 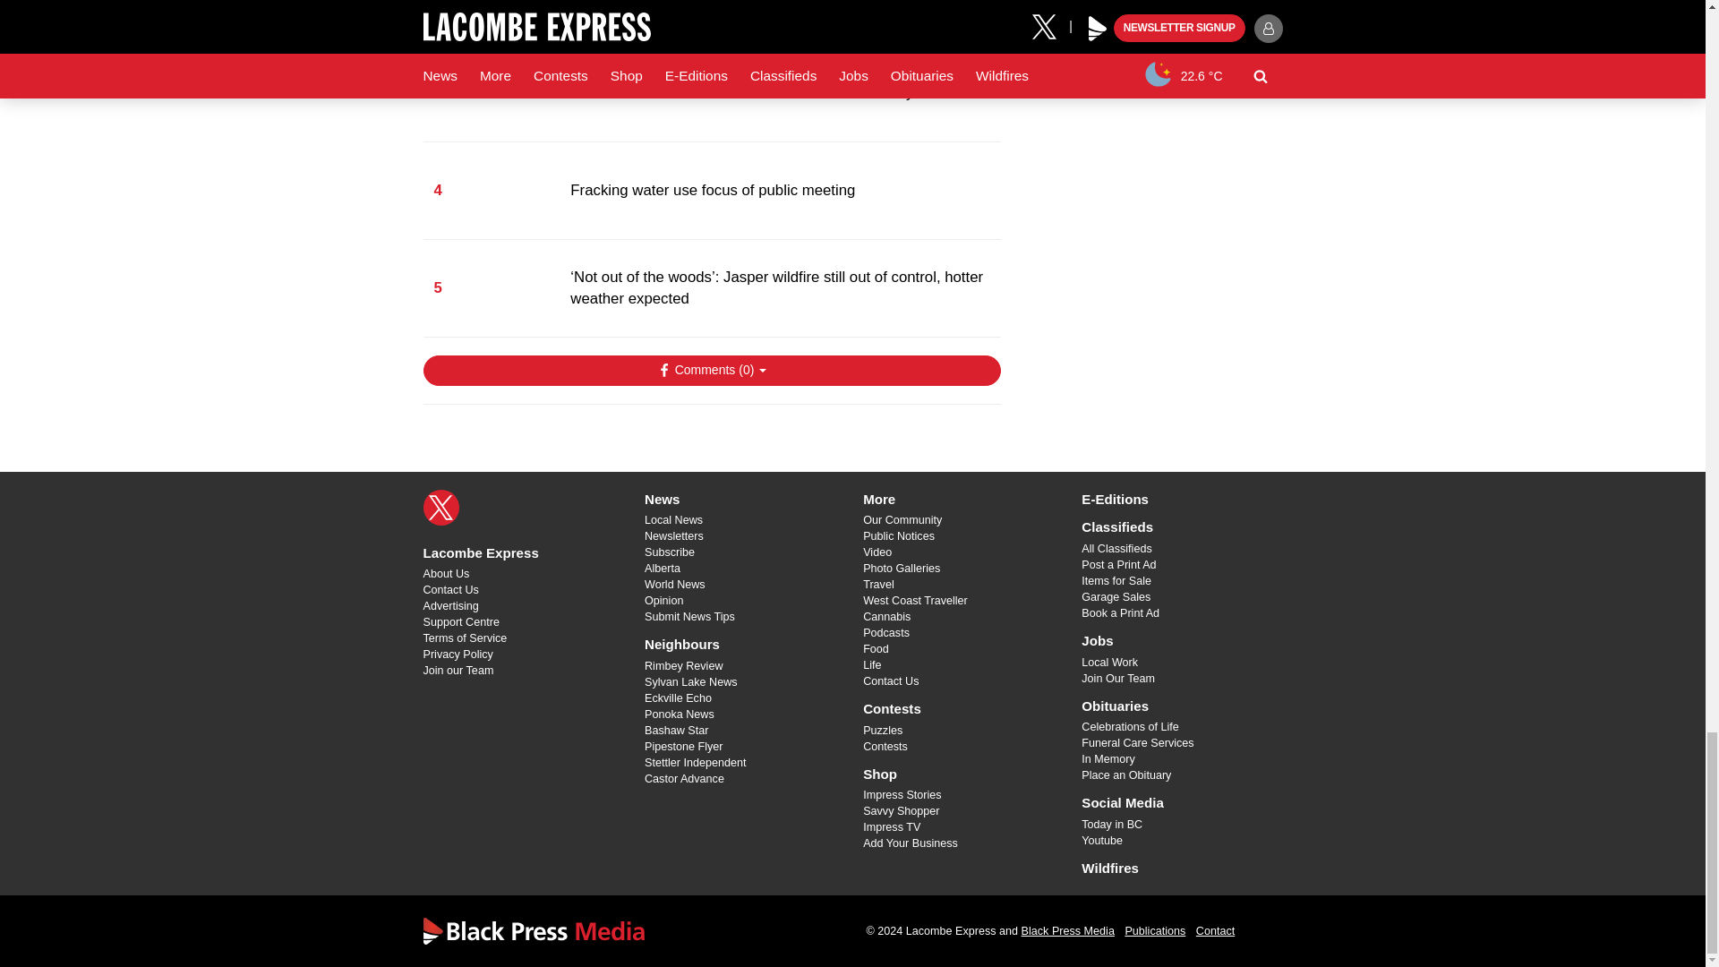 What do you see at coordinates (711, 371) in the screenshot?
I see `Show Comments` at bounding box center [711, 371].